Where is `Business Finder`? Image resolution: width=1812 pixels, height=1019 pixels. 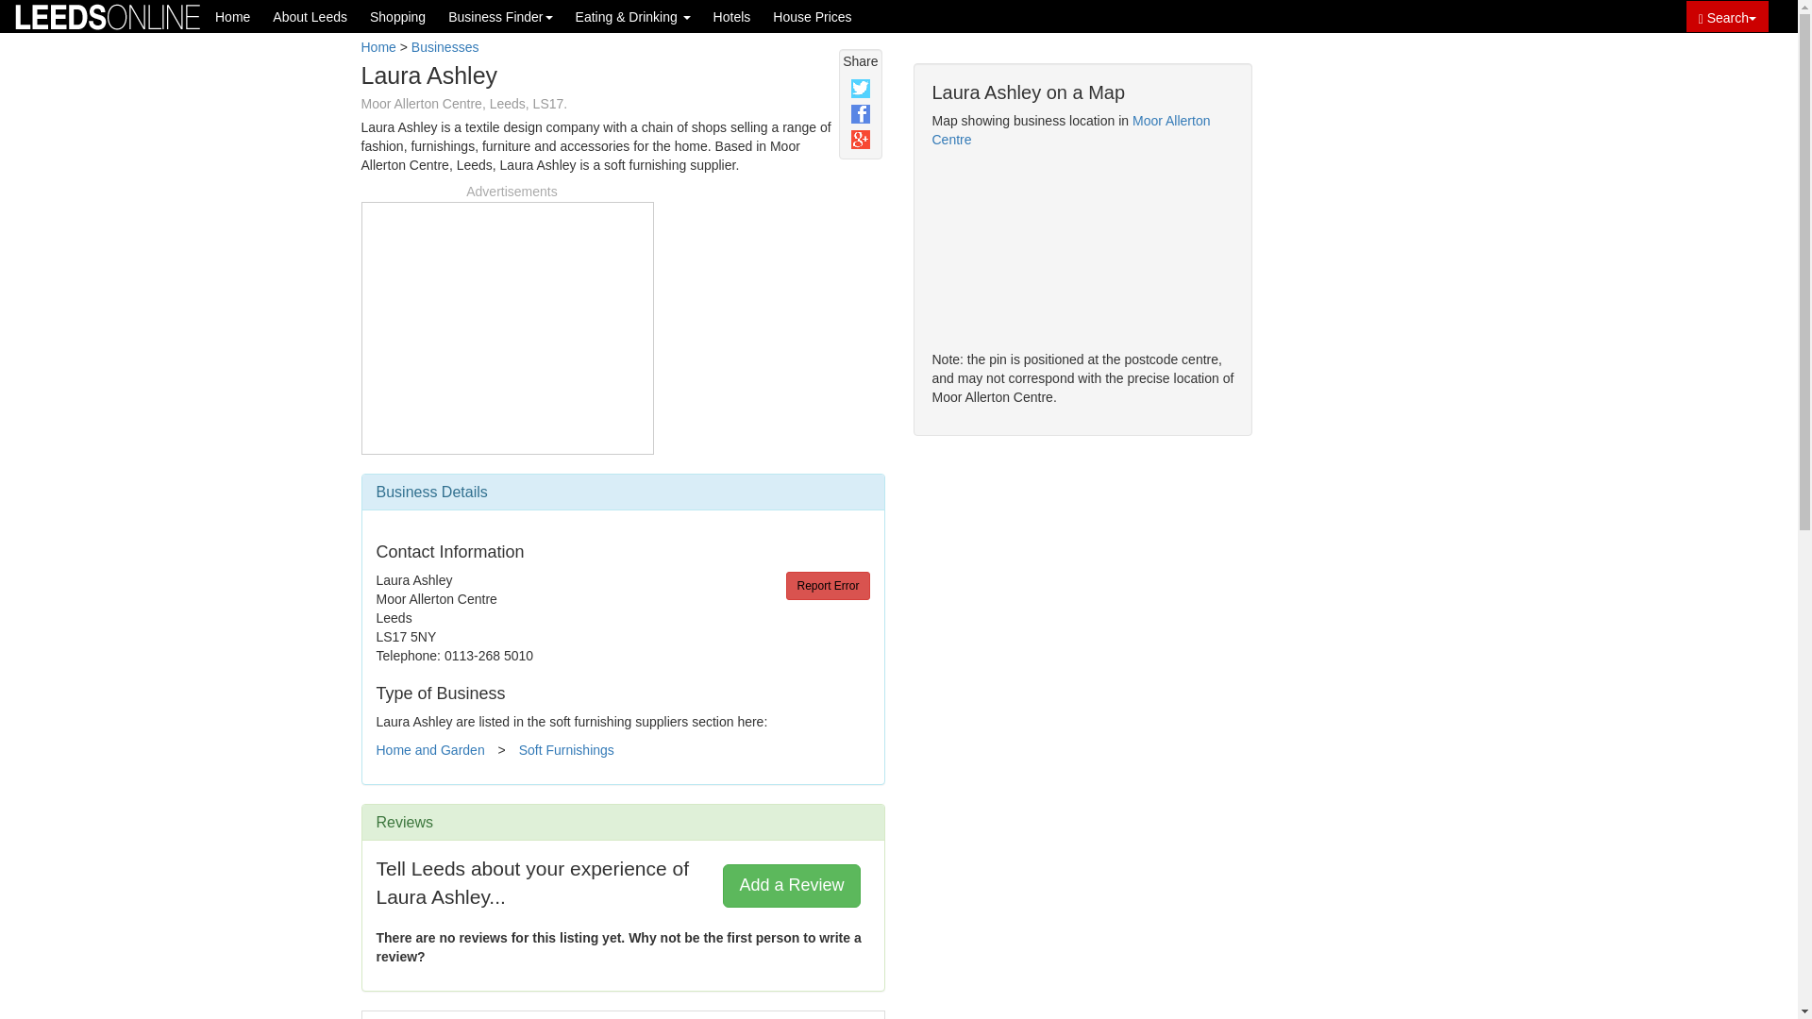
Business Finder is located at coordinates (500, 16).